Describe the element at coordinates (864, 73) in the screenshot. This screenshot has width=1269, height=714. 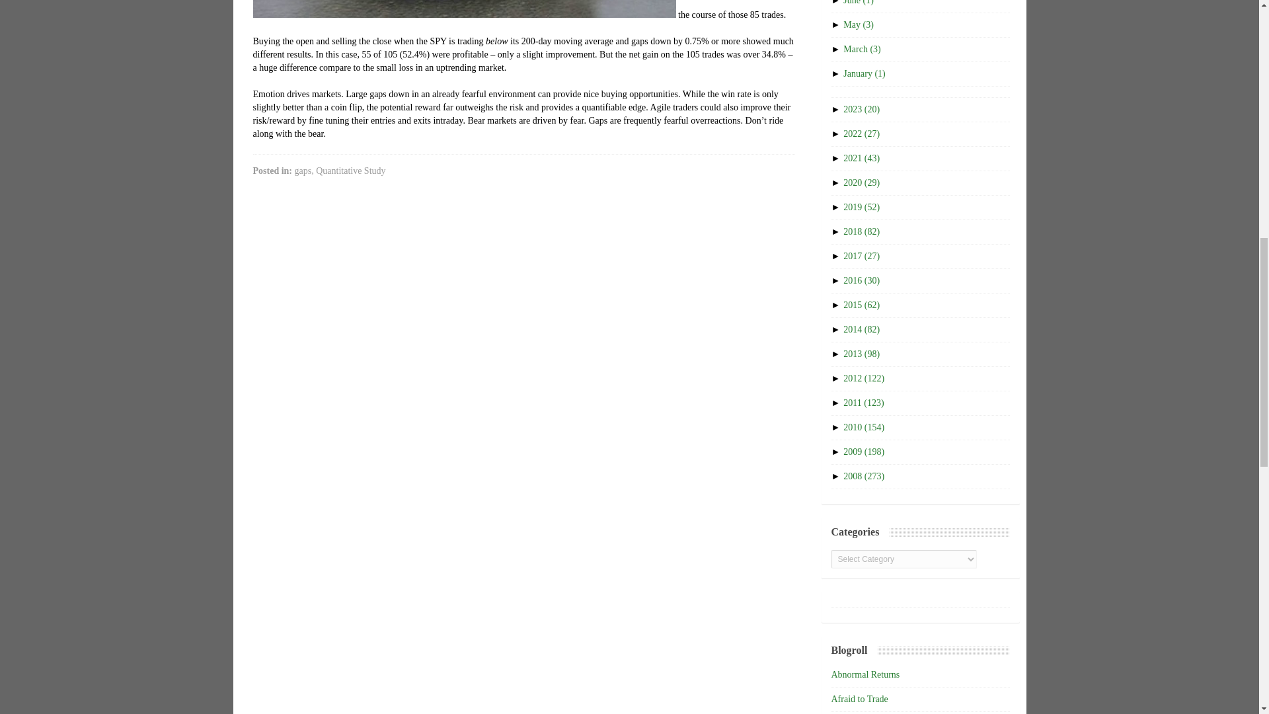
I see `January` at that location.